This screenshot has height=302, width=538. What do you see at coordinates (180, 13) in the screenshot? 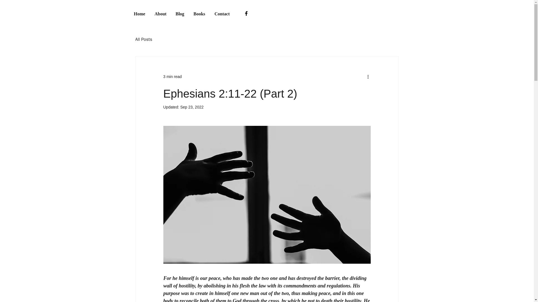
I see `Blog` at bounding box center [180, 13].